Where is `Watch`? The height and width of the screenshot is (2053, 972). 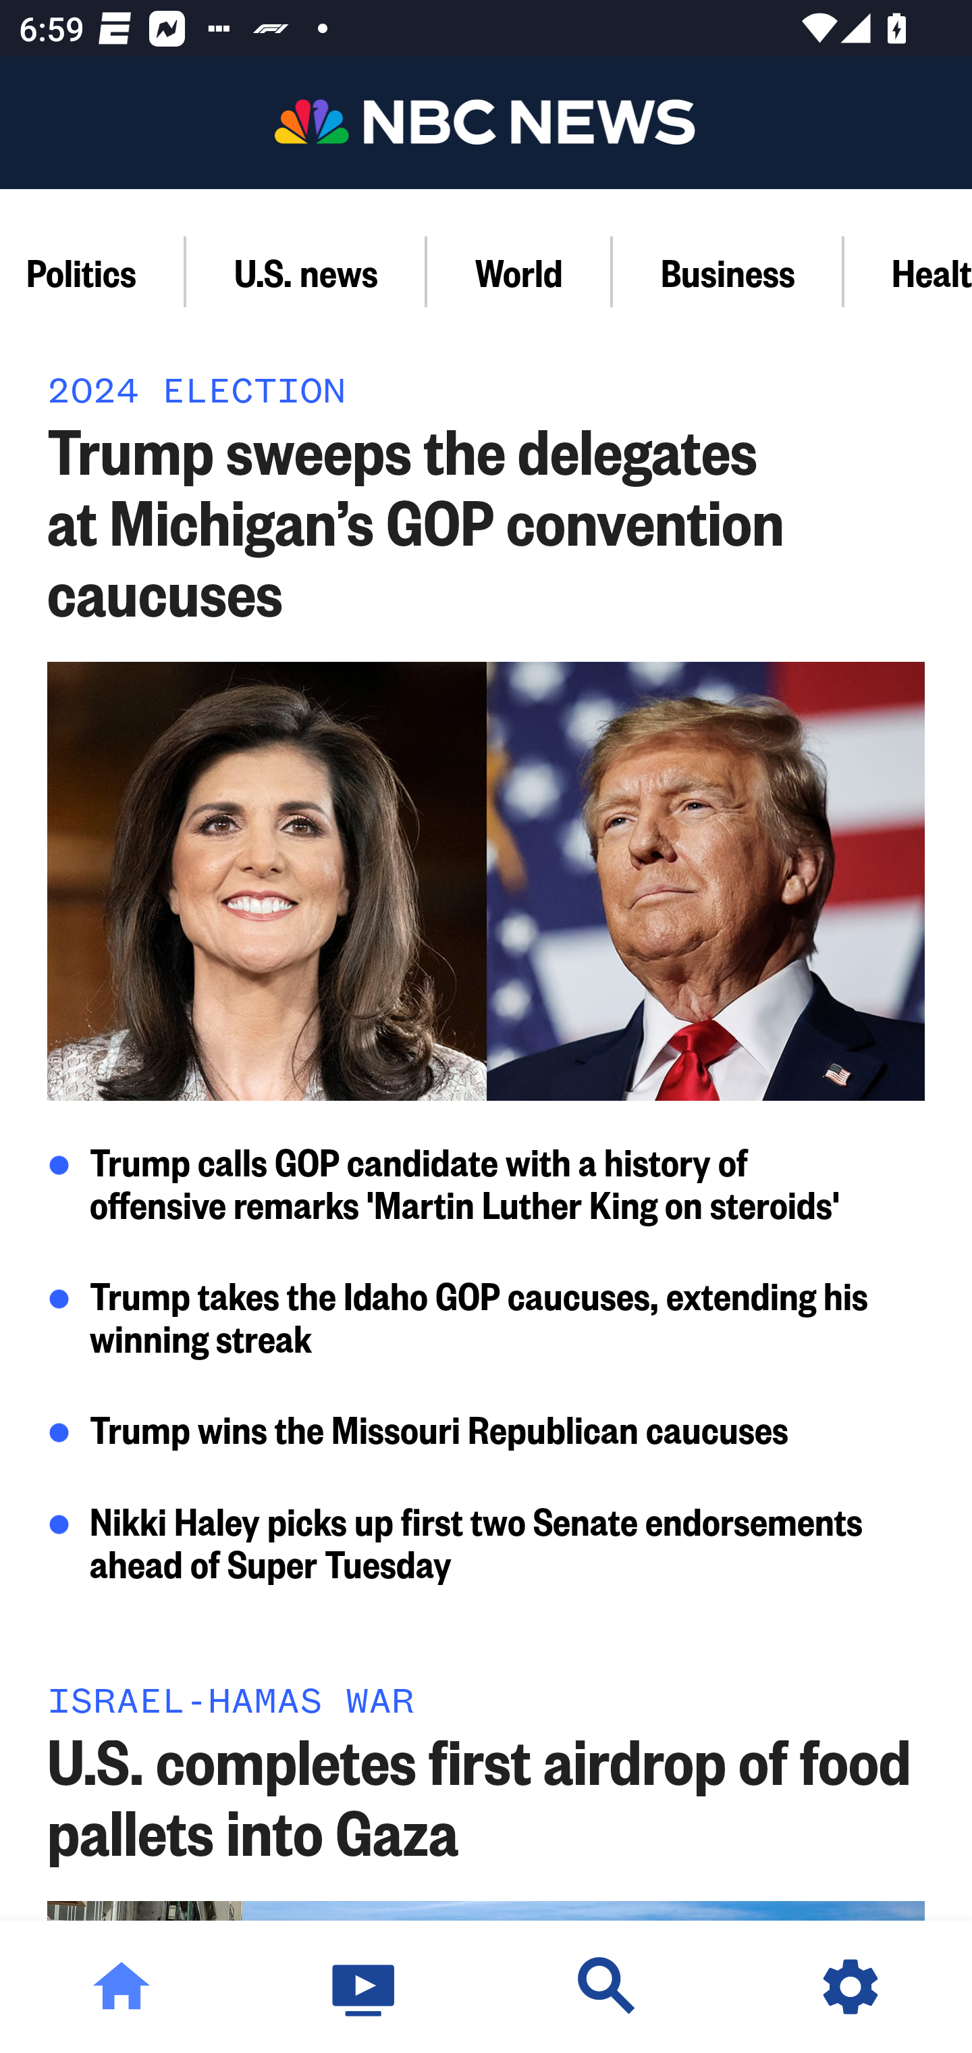
Watch is located at coordinates (364, 1987).